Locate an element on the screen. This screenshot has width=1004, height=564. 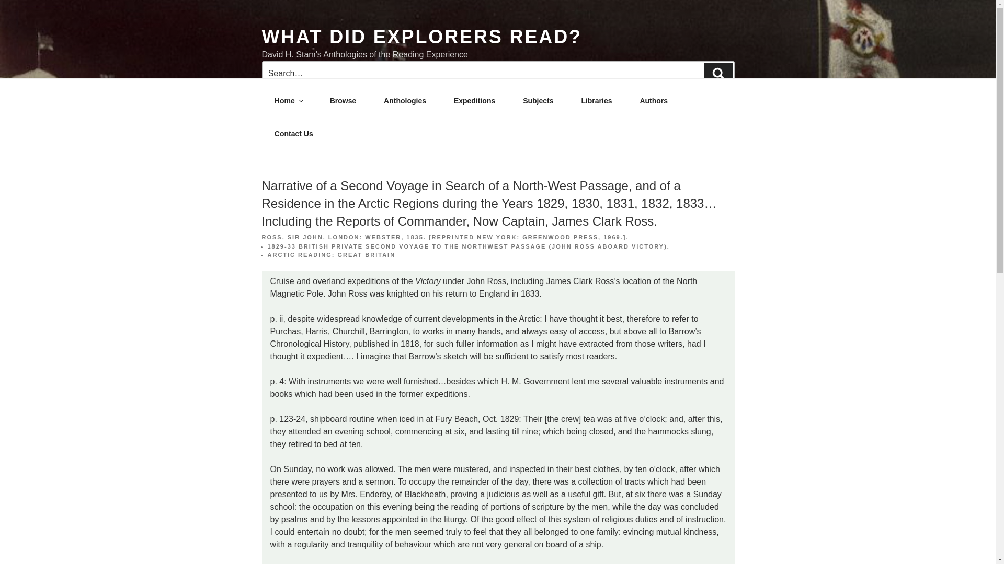
Authors is located at coordinates (654, 101).